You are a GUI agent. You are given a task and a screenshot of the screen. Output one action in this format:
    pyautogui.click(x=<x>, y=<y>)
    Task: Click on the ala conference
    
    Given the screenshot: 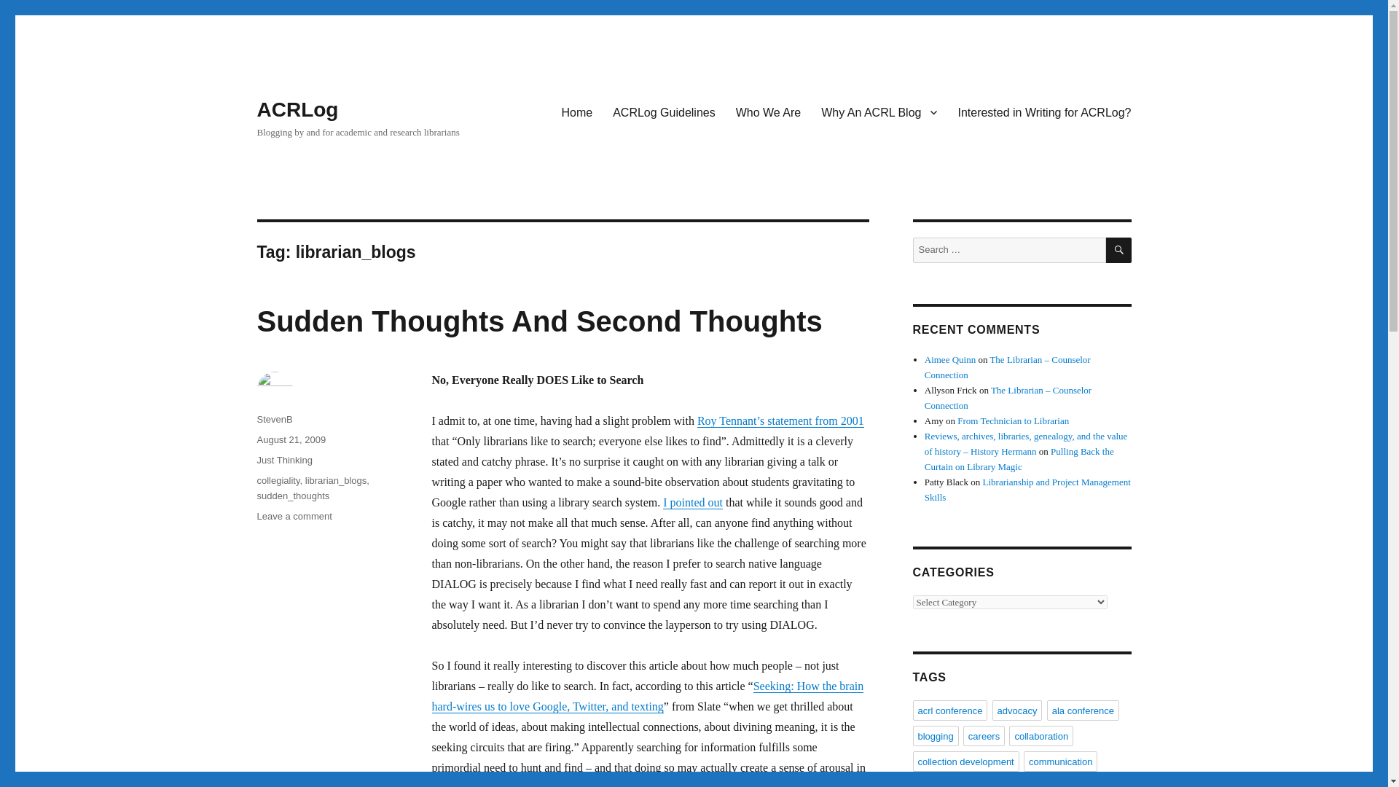 What is the action you would take?
    pyautogui.click(x=1083, y=710)
    